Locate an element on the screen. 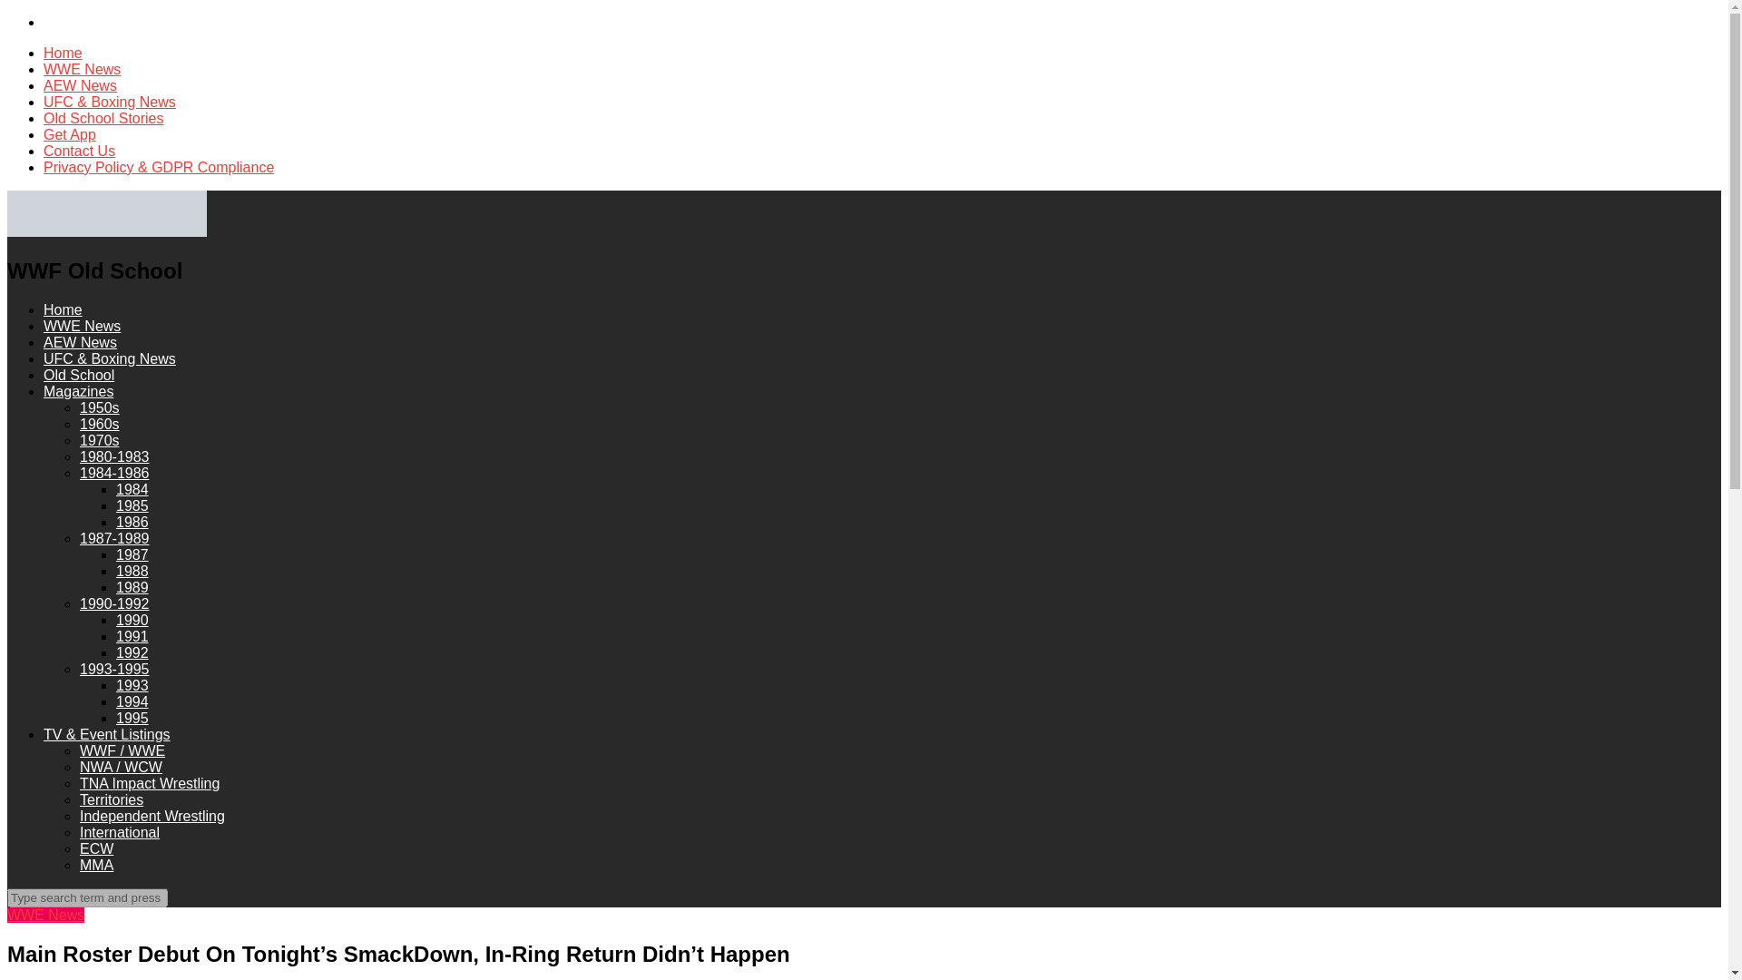  1994 is located at coordinates (132, 701).